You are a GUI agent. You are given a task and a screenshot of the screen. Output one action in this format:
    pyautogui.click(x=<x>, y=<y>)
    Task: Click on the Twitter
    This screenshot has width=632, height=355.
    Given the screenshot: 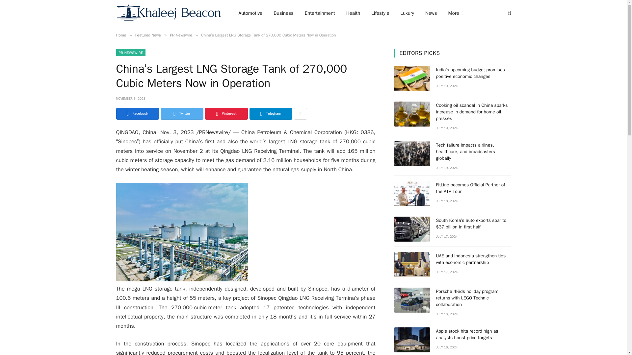 What is the action you would take?
    pyautogui.click(x=182, y=114)
    